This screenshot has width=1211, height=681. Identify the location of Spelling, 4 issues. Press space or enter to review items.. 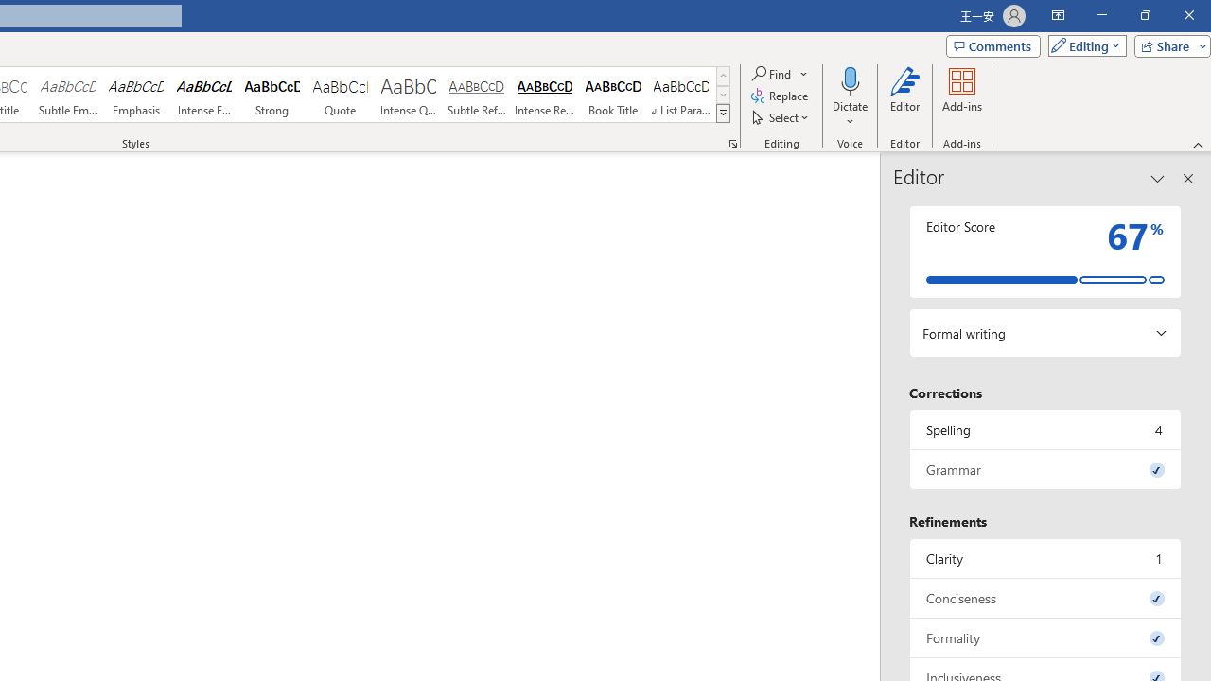
(1045, 429).